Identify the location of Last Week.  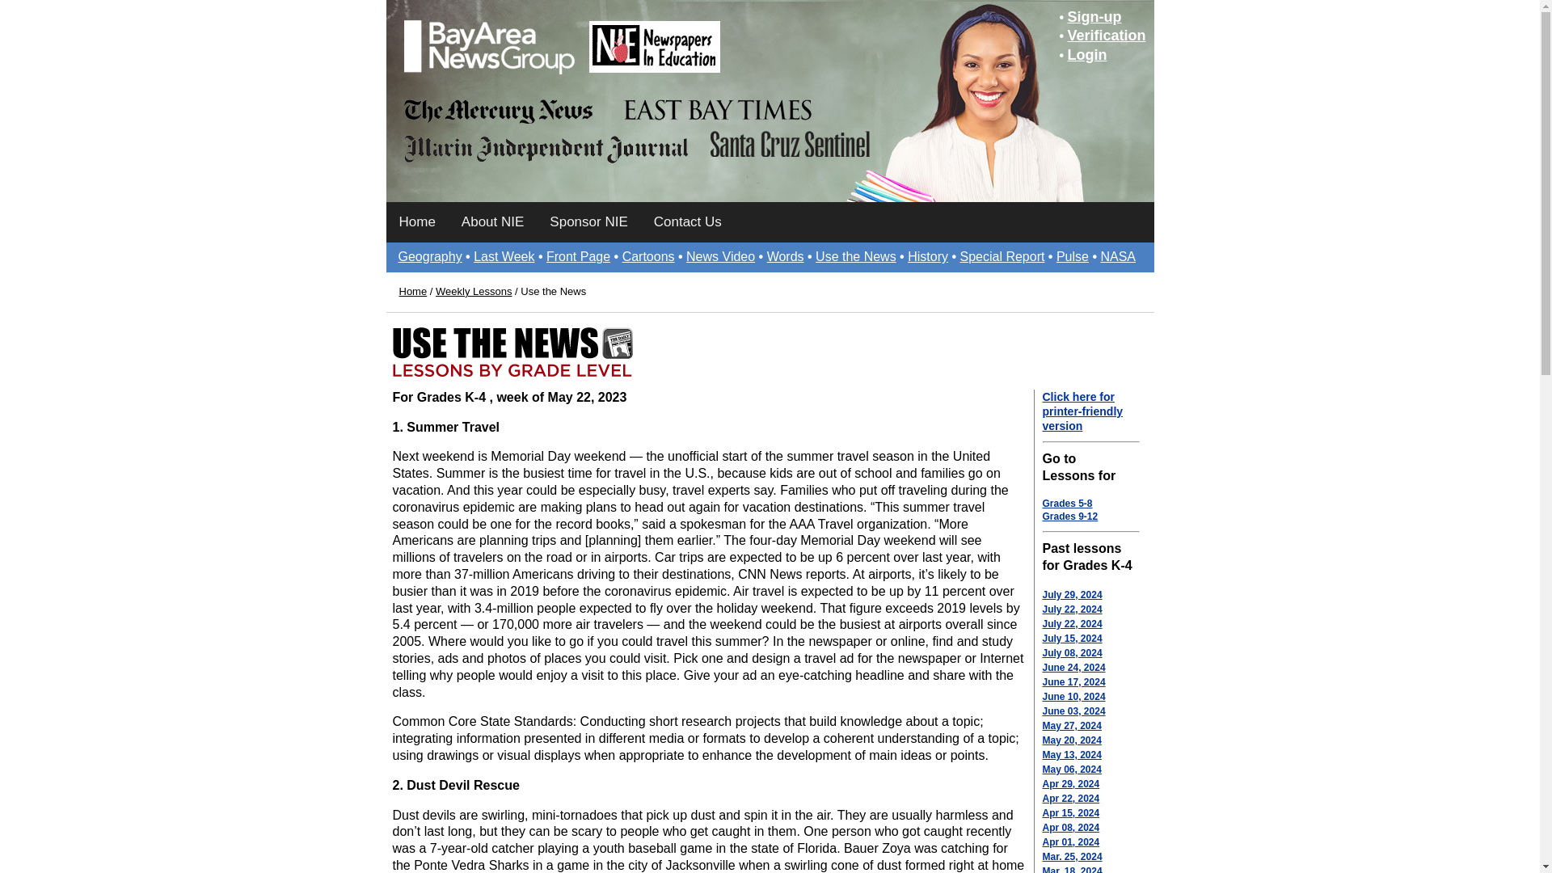
(503, 256).